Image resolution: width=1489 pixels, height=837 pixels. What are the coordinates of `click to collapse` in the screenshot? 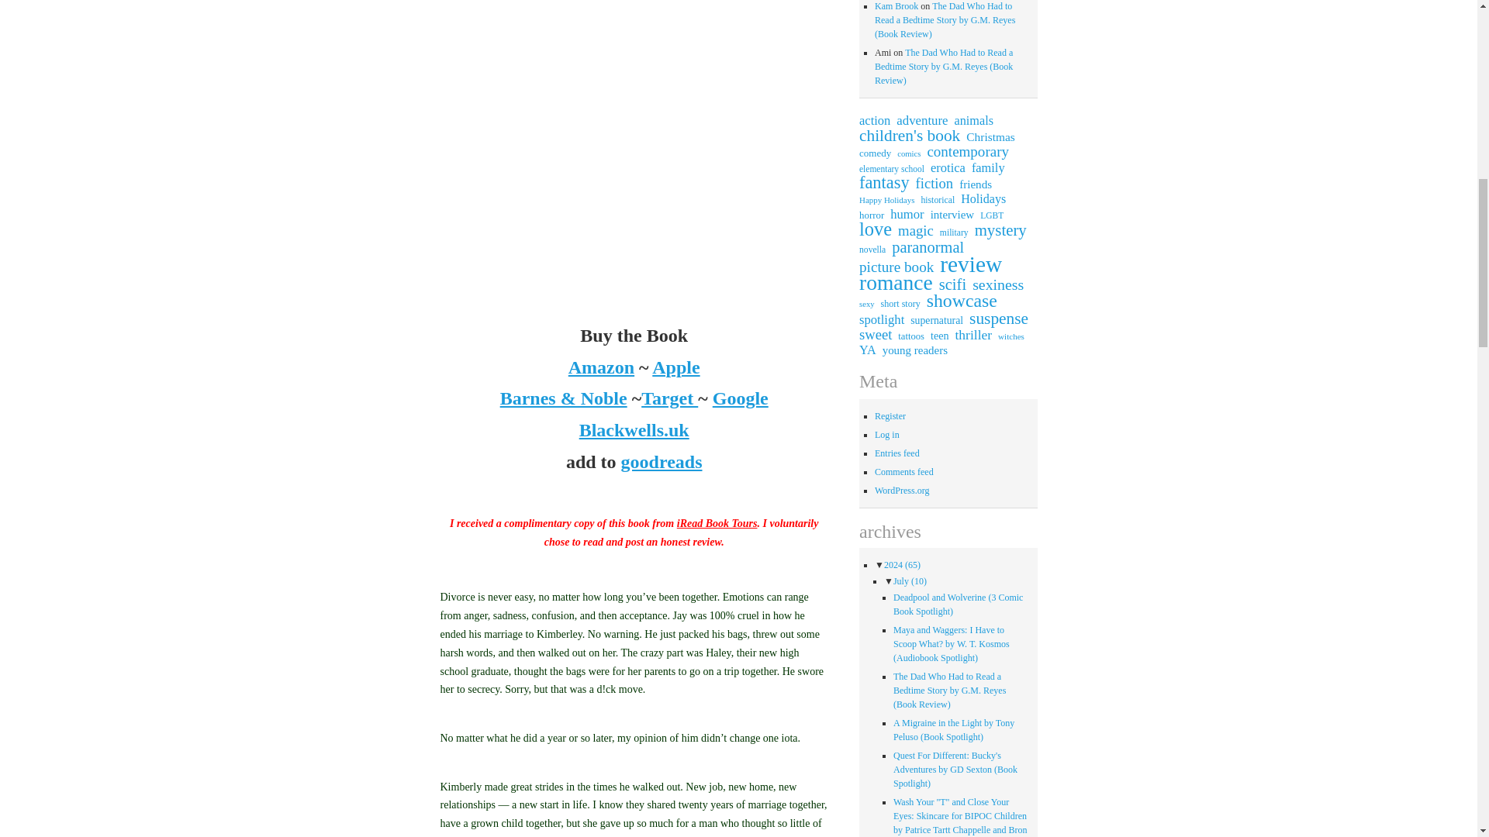 It's located at (889, 581).